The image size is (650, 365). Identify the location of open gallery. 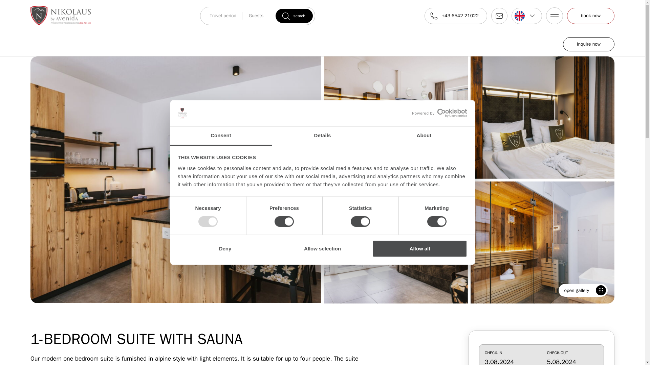
(583, 290).